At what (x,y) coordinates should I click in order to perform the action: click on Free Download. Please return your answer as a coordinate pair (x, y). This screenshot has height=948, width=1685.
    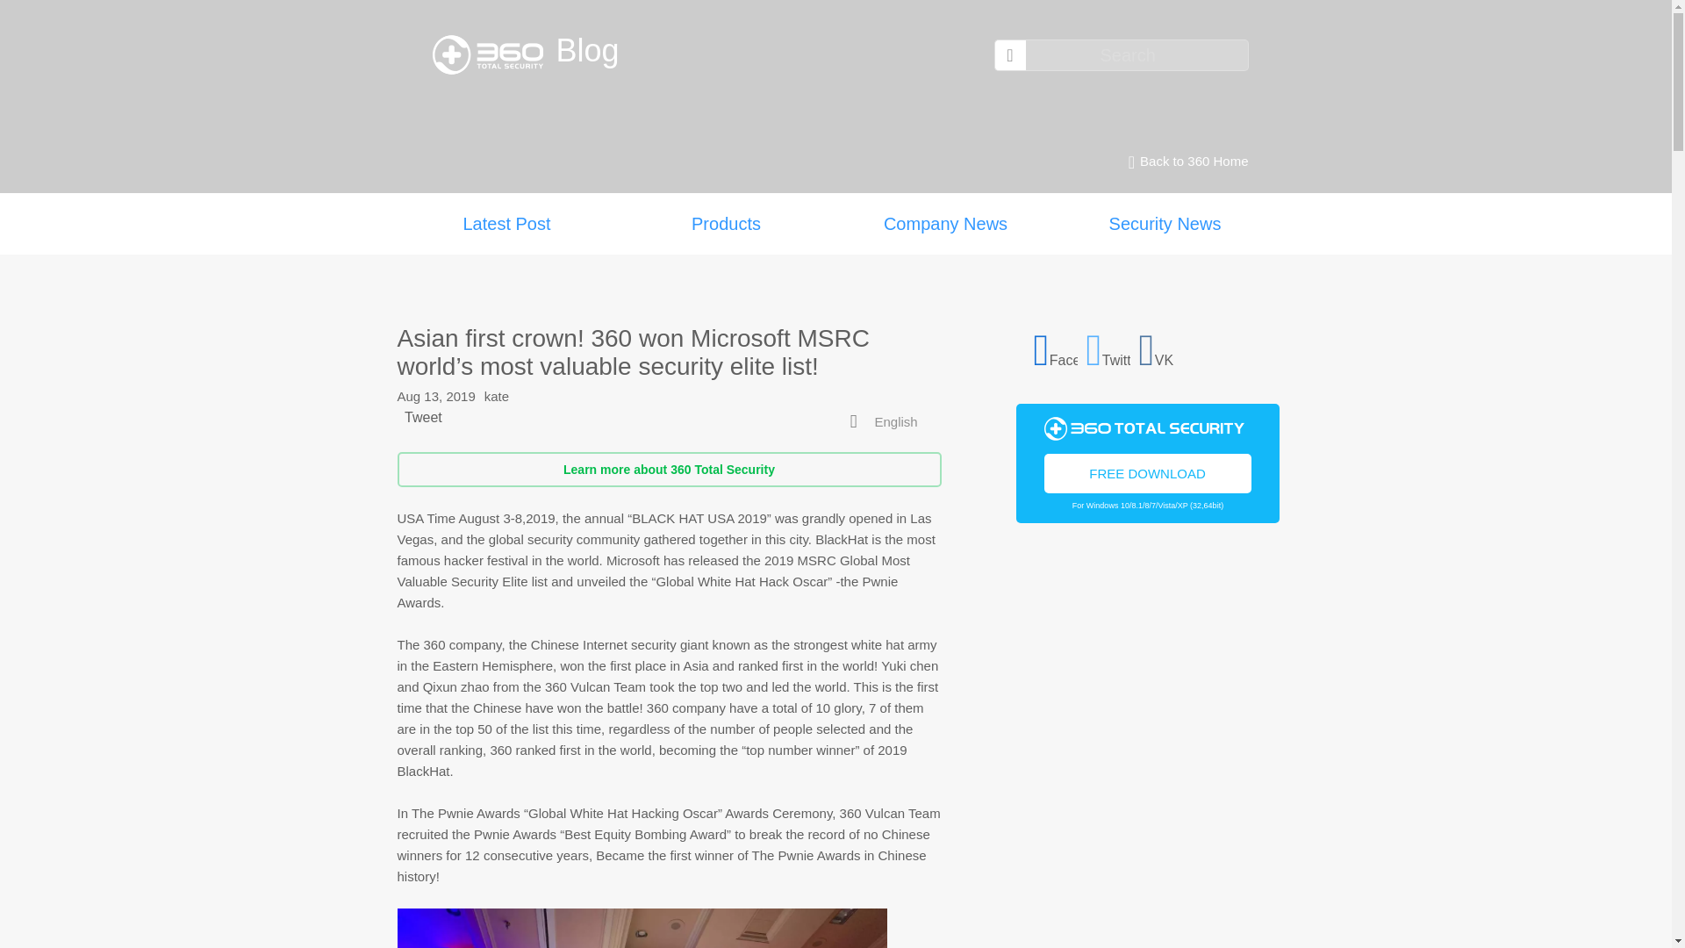
    Looking at the image, I should click on (1148, 472).